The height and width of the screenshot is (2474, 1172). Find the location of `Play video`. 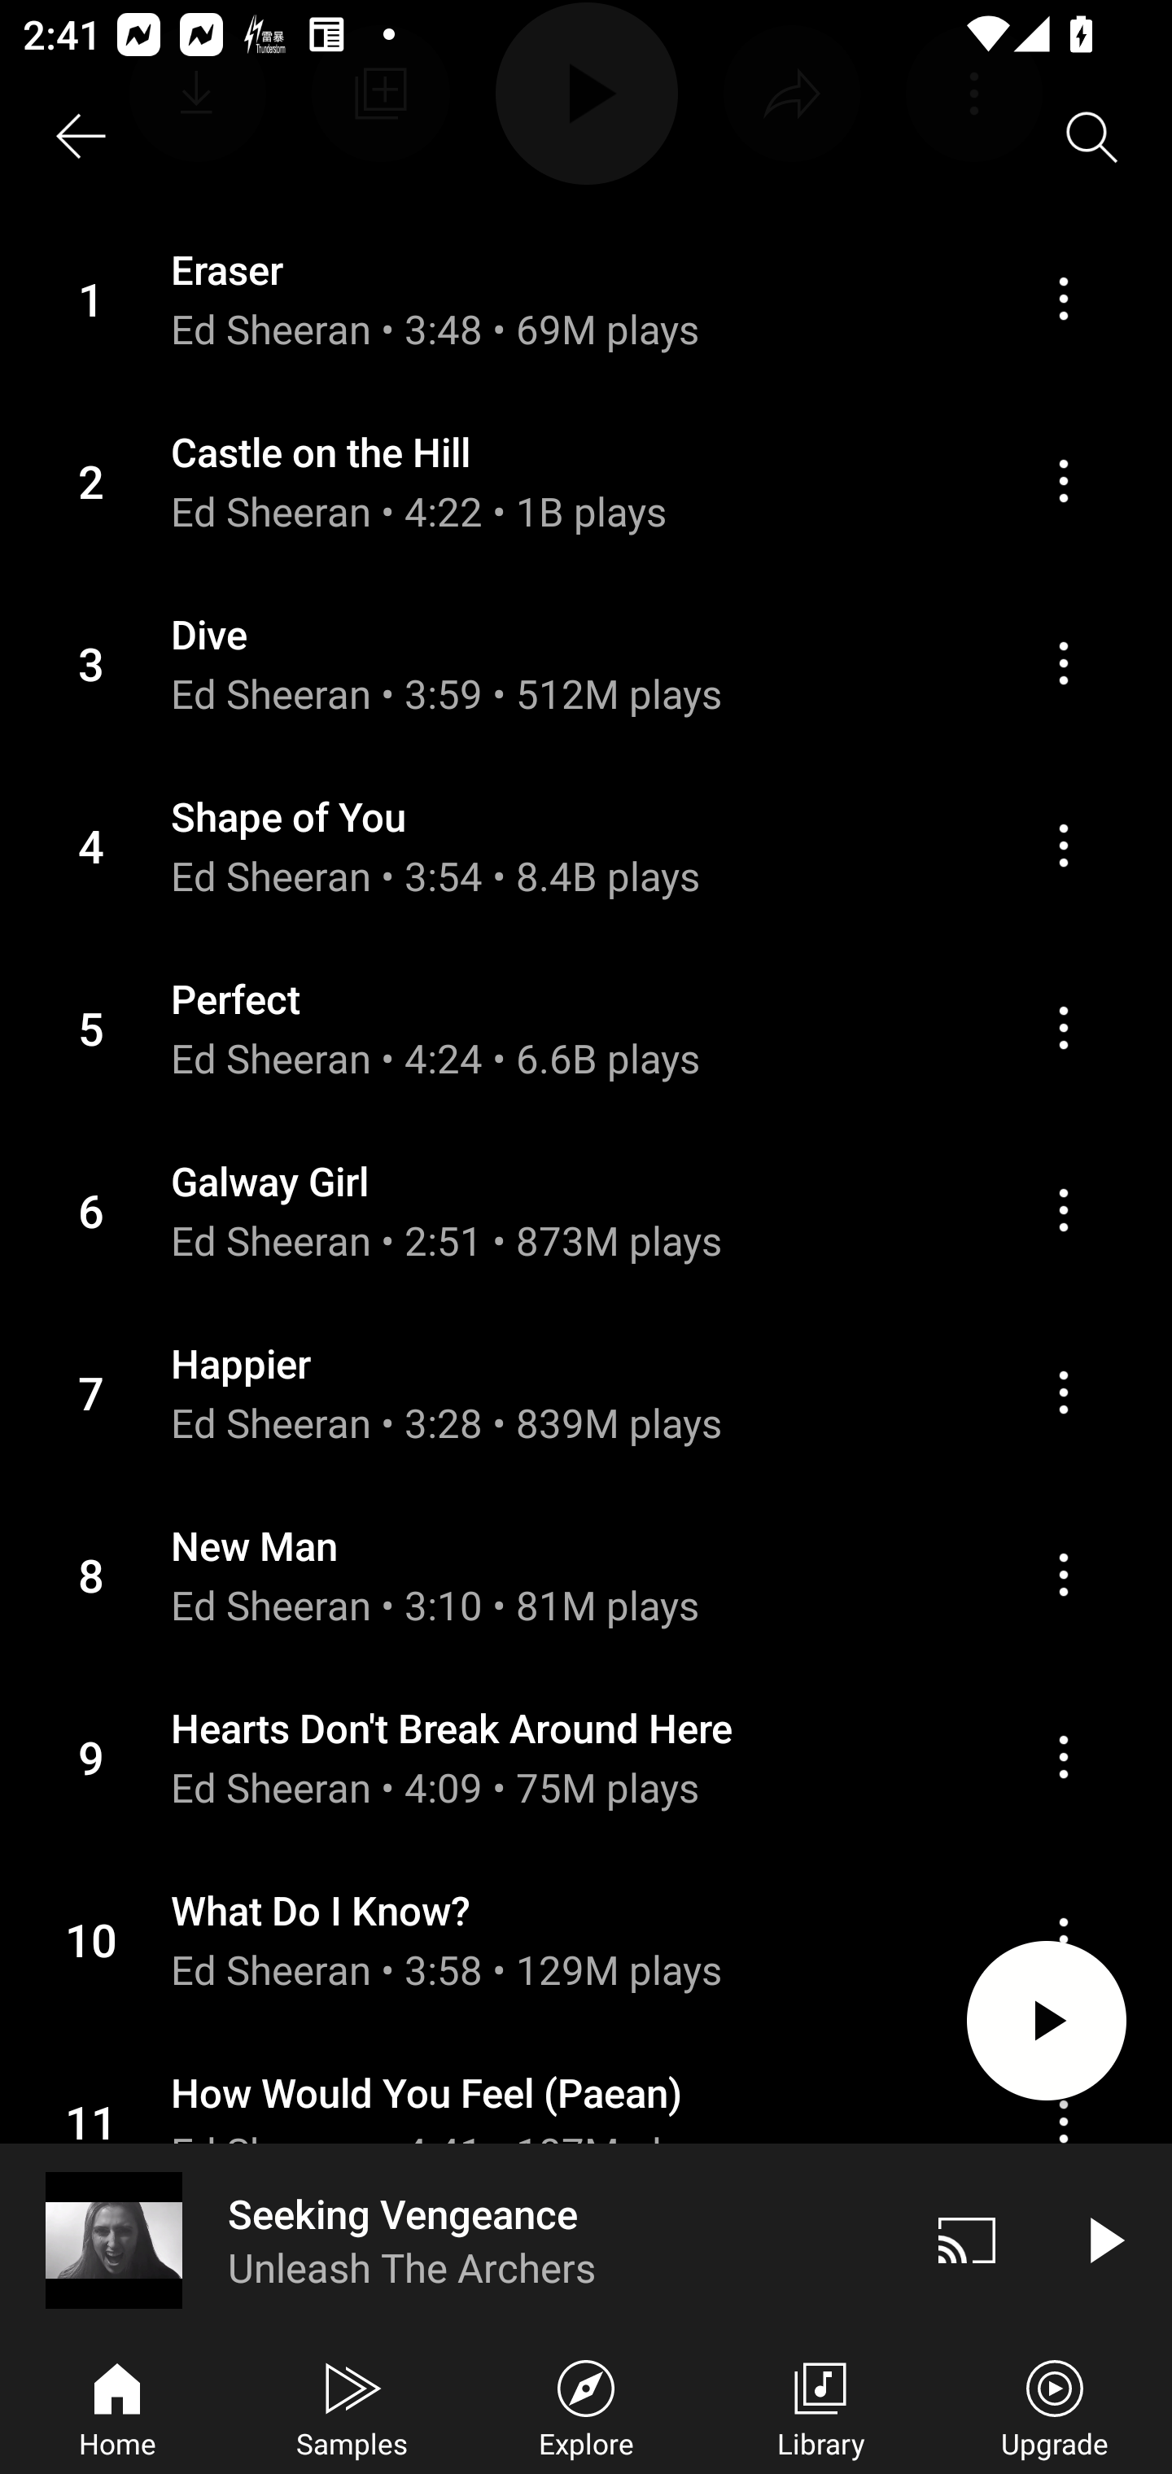

Play video is located at coordinates (1104, 2240).